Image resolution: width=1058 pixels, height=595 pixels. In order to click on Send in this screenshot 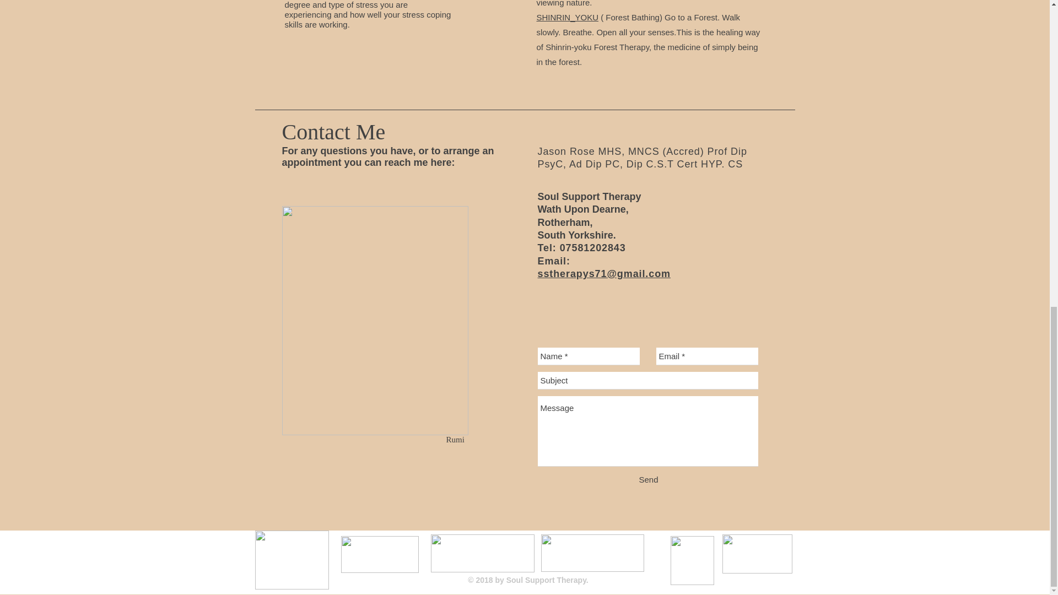, I will do `click(648, 479)`.